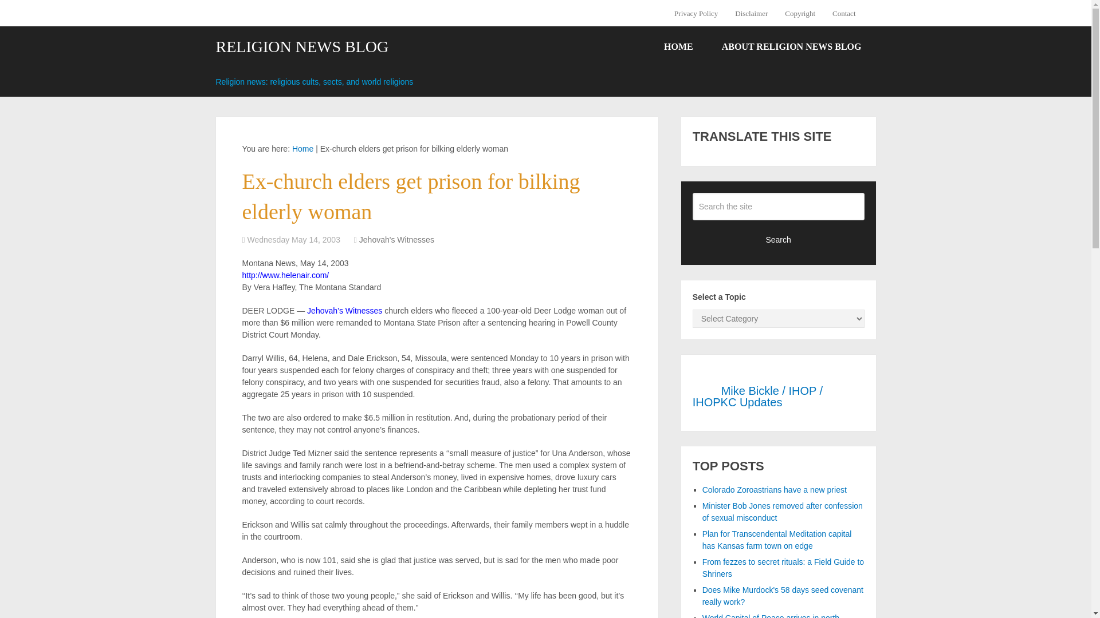 The width and height of the screenshot is (1100, 618). I want to click on HOME, so click(678, 47).